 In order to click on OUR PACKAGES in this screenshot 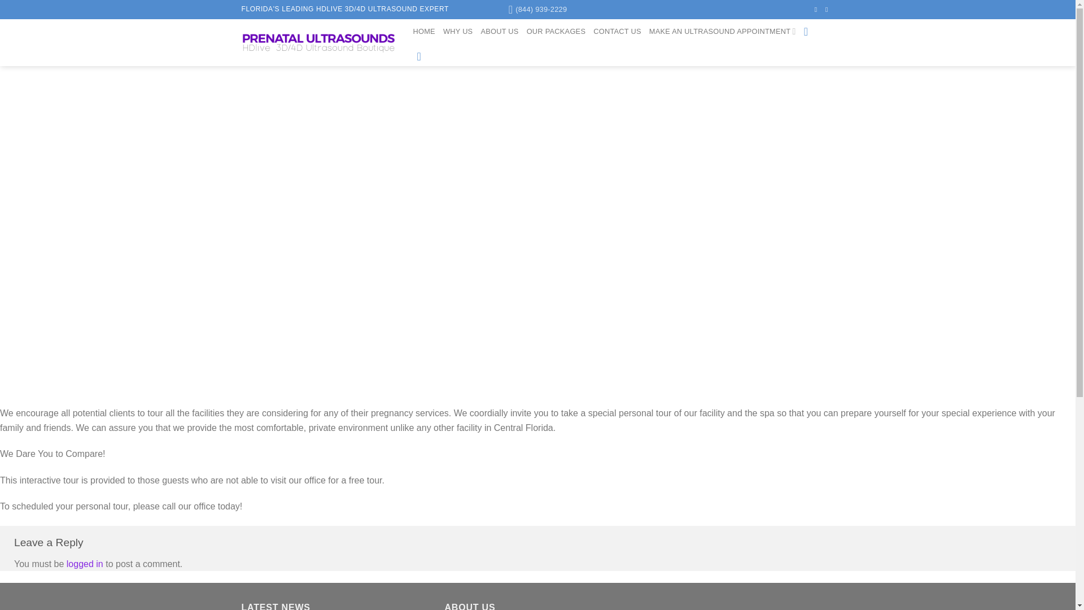, I will do `click(557, 31)`.